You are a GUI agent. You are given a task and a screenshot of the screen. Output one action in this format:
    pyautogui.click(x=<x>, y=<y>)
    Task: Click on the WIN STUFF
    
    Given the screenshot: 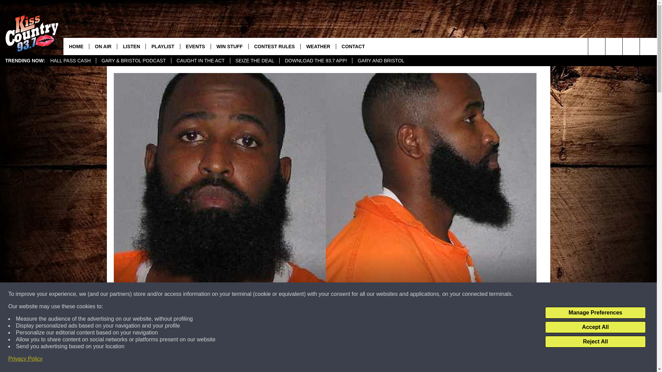 What is the action you would take?
    pyautogui.click(x=229, y=46)
    